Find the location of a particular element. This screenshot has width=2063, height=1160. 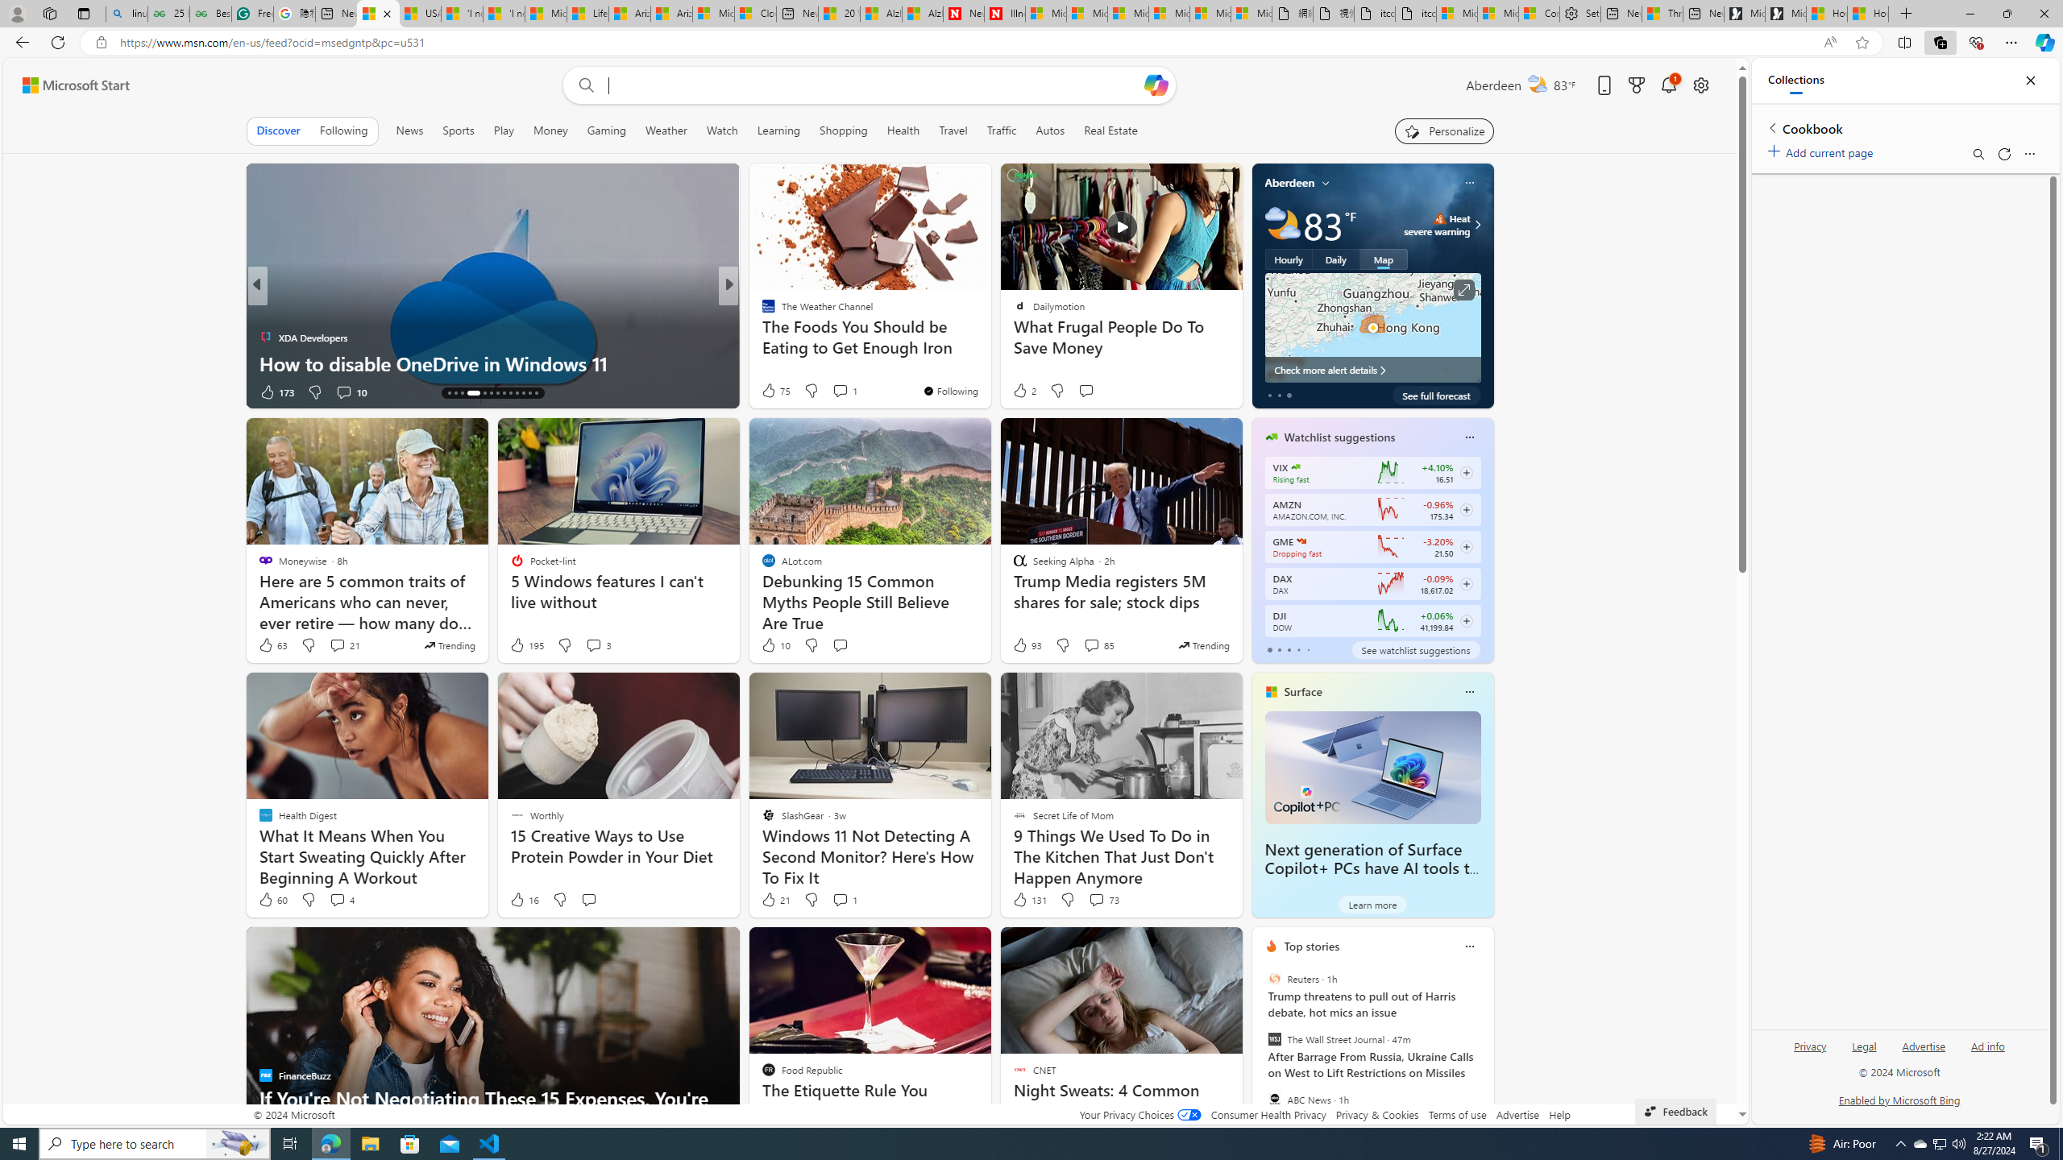

Aberdeen is located at coordinates (1290, 182).